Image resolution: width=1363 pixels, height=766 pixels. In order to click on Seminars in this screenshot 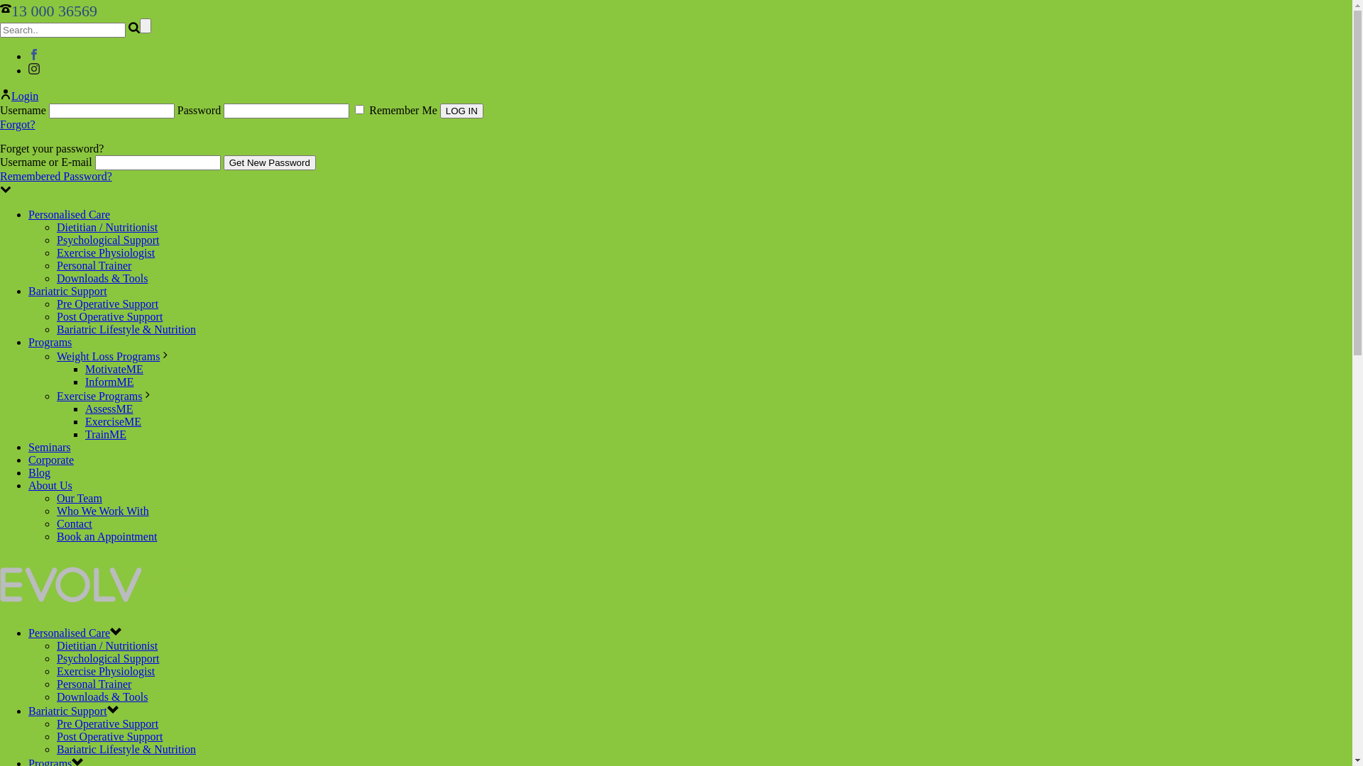, I will do `click(50, 447)`.